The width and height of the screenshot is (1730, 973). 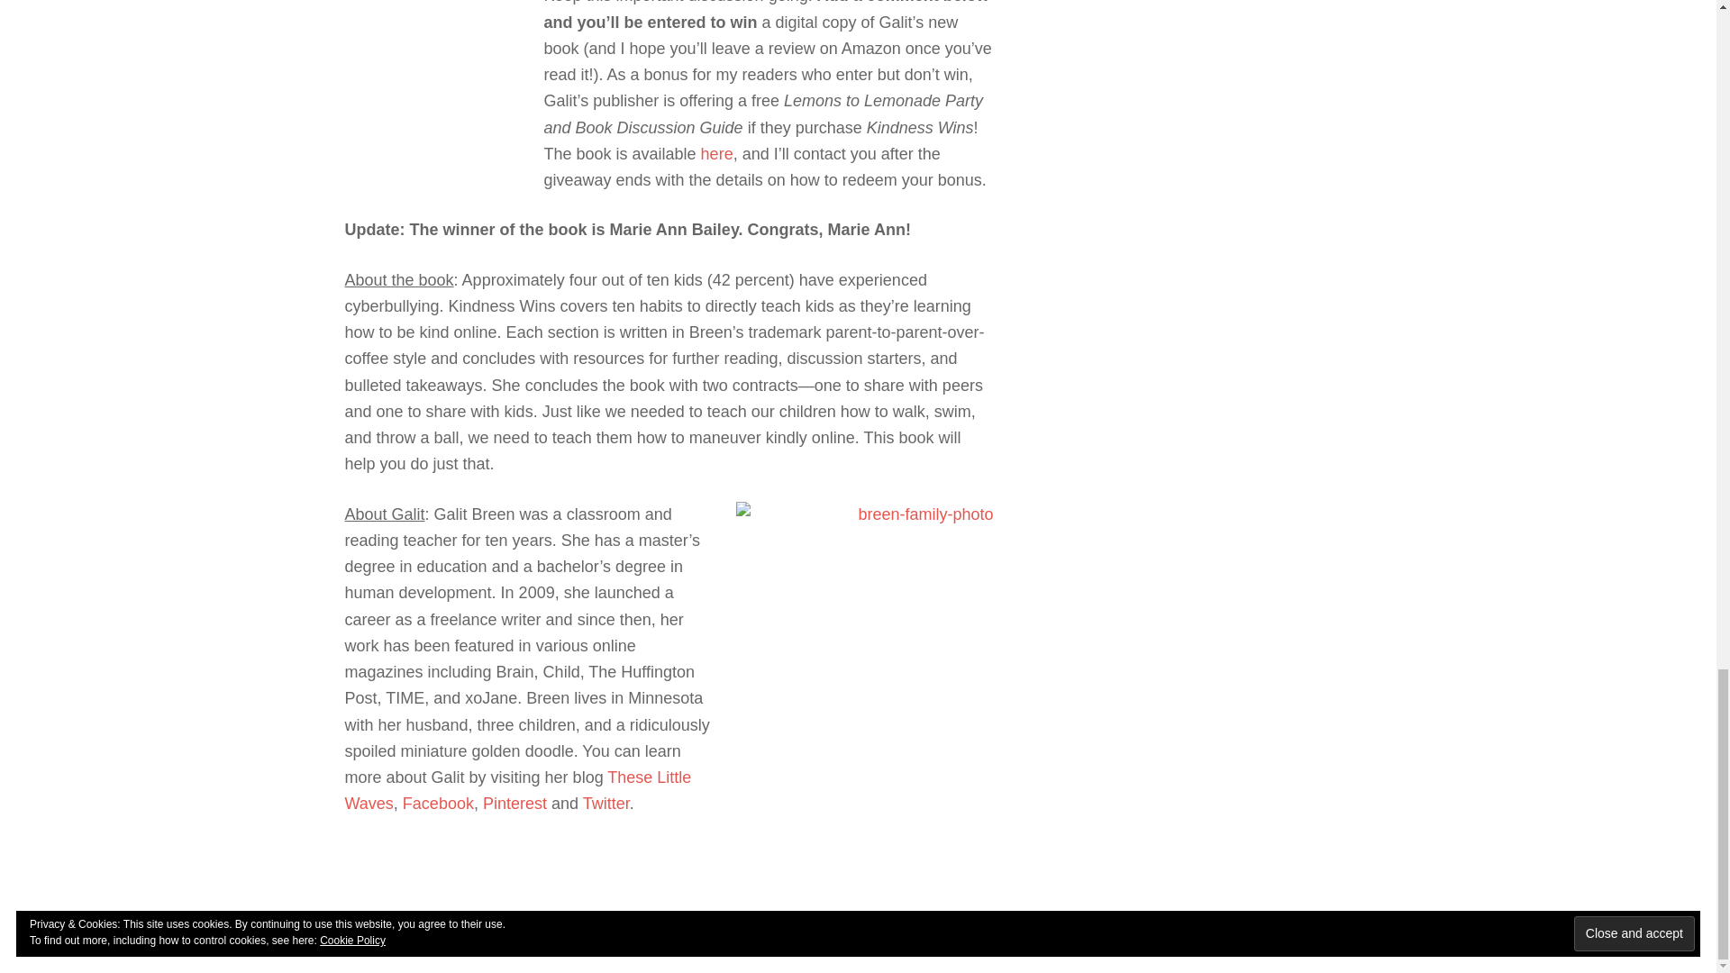 What do you see at coordinates (514, 804) in the screenshot?
I see `Galit's Pinterest boards` at bounding box center [514, 804].